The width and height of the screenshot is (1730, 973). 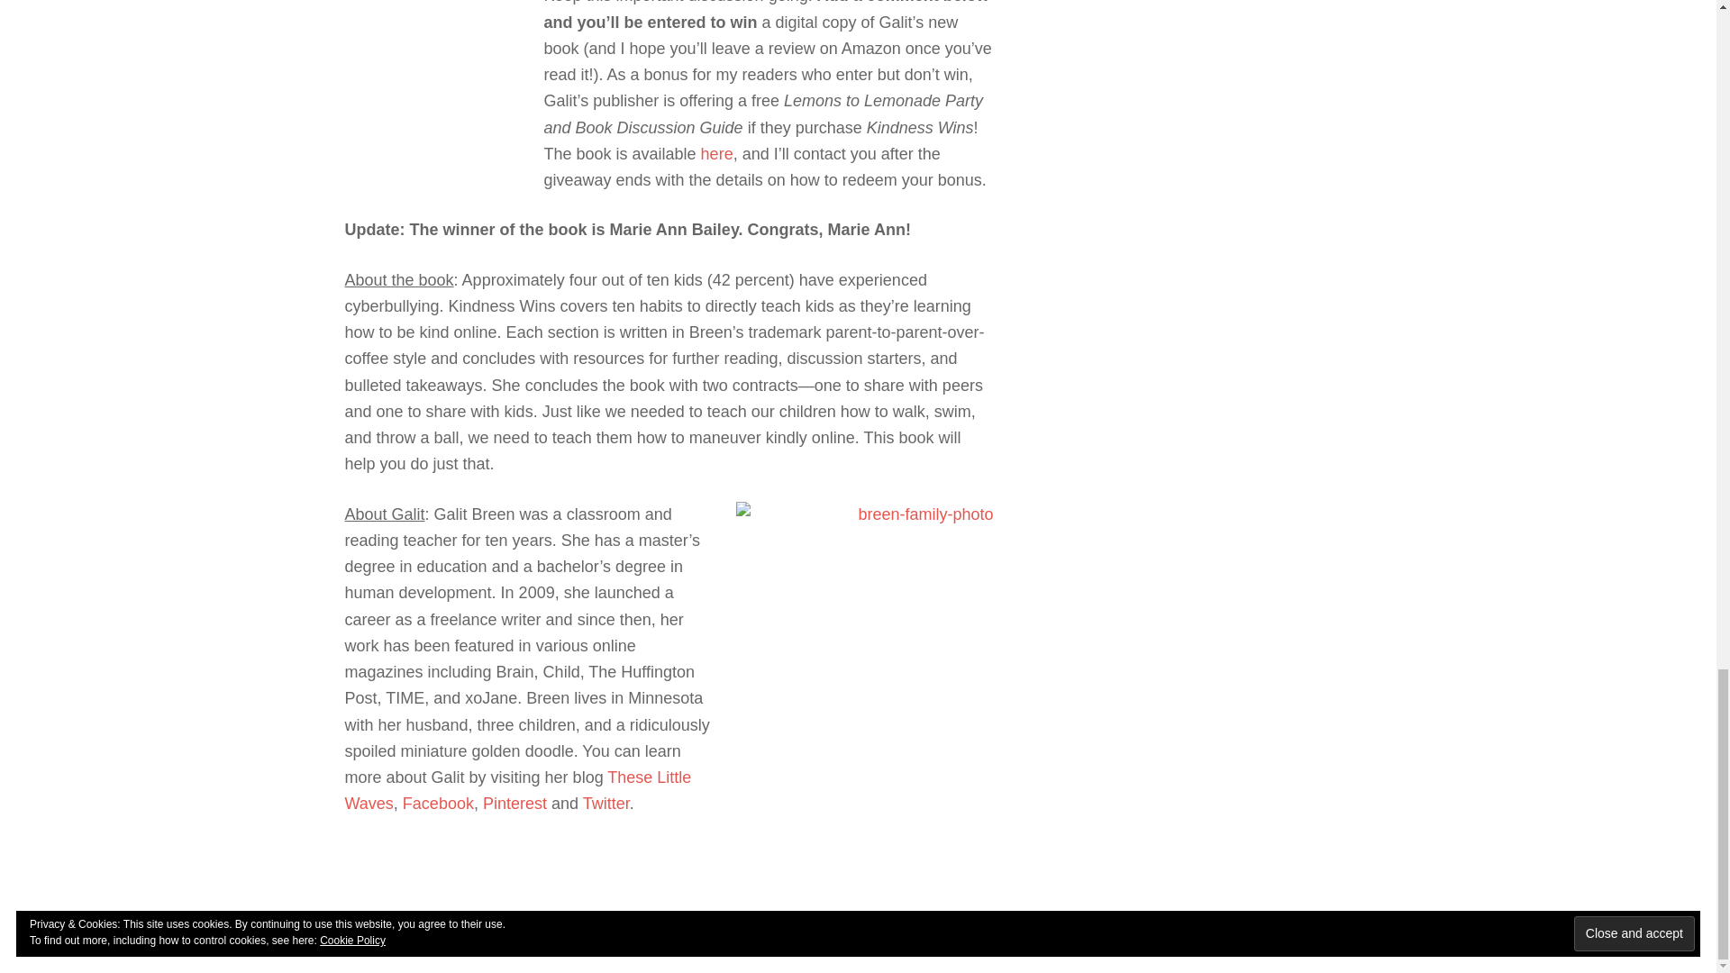 What do you see at coordinates (514, 804) in the screenshot?
I see `Galit's Pinterest boards` at bounding box center [514, 804].